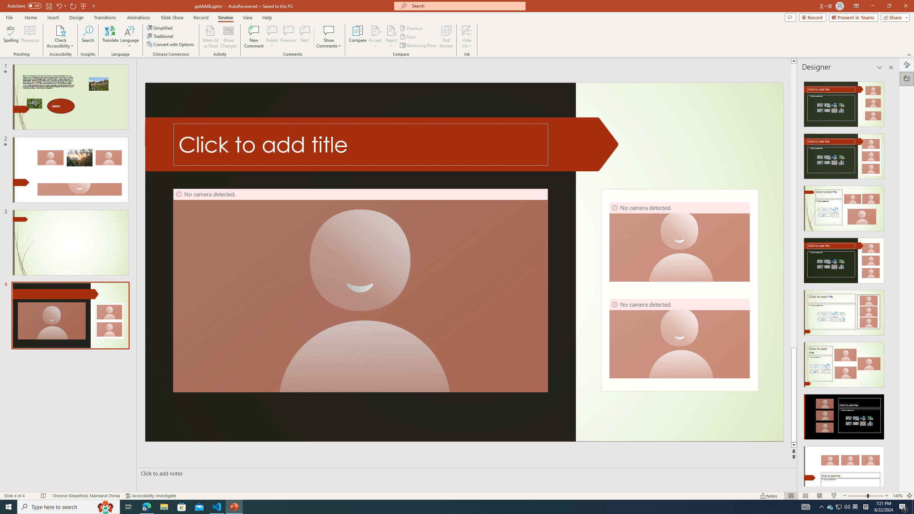  I want to click on Check Accessibility, so click(60, 37).